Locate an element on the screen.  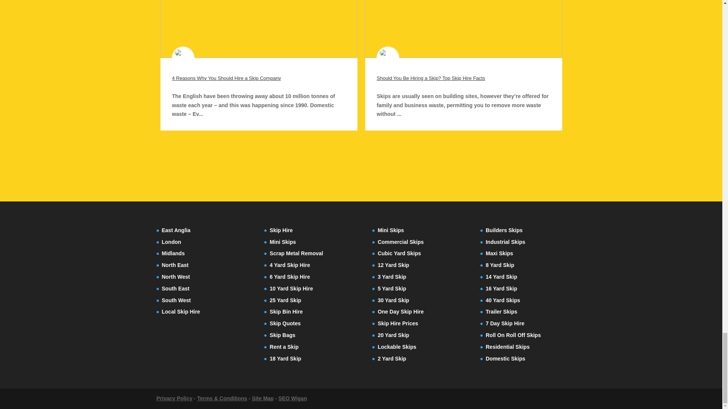
4 Reasons Why You Should Hire a Skip Company is located at coordinates (226, 78).